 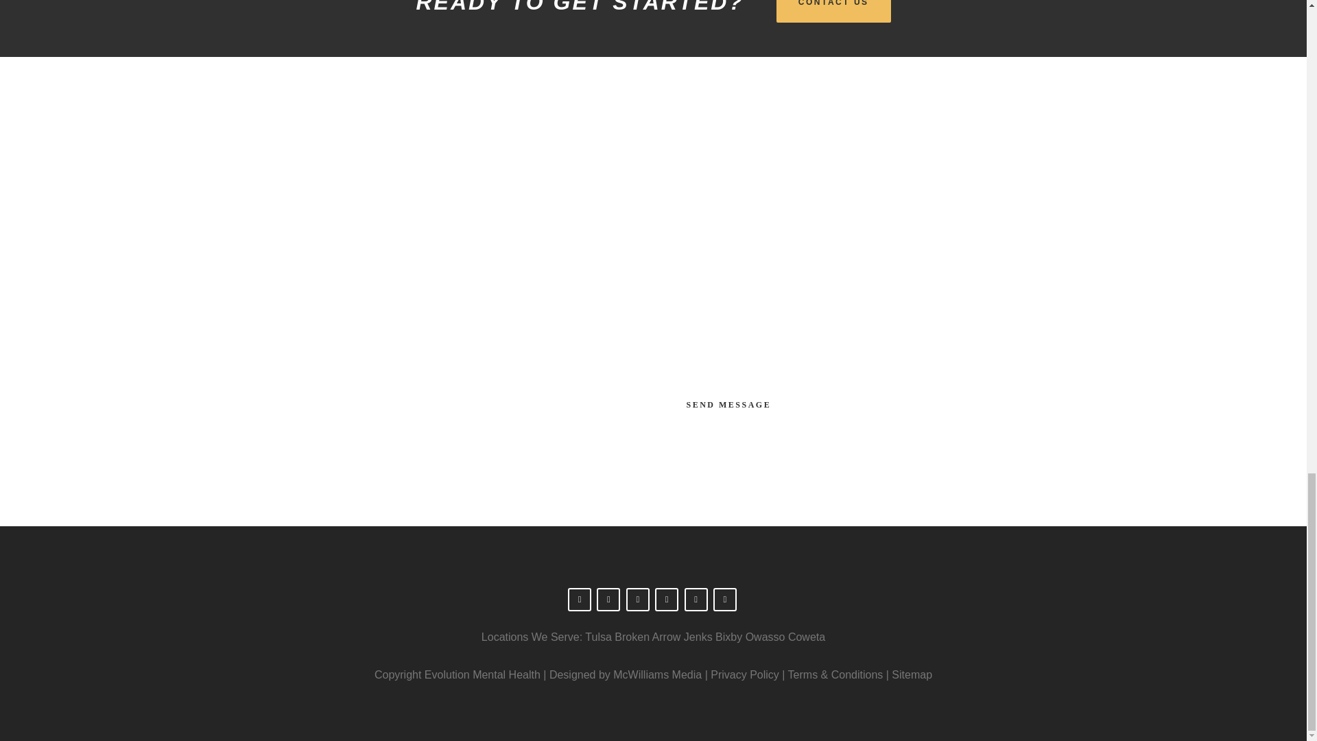 What do you see at coordinates (698, 637) in the screenshot?
I see `Jenks` at bounding box center [698, 637].